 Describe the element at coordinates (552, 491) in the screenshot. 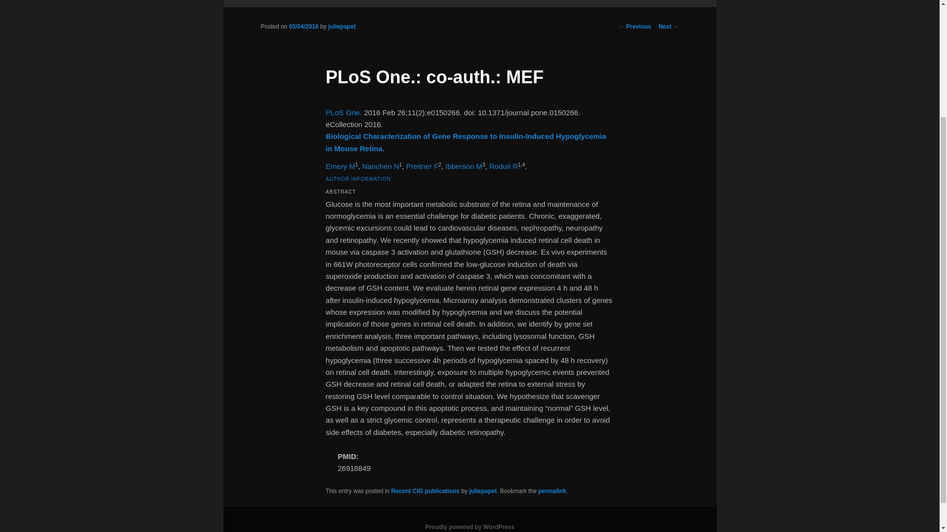

I see `Permalink to PLoS One.: co-auth.: MEF` at that location.